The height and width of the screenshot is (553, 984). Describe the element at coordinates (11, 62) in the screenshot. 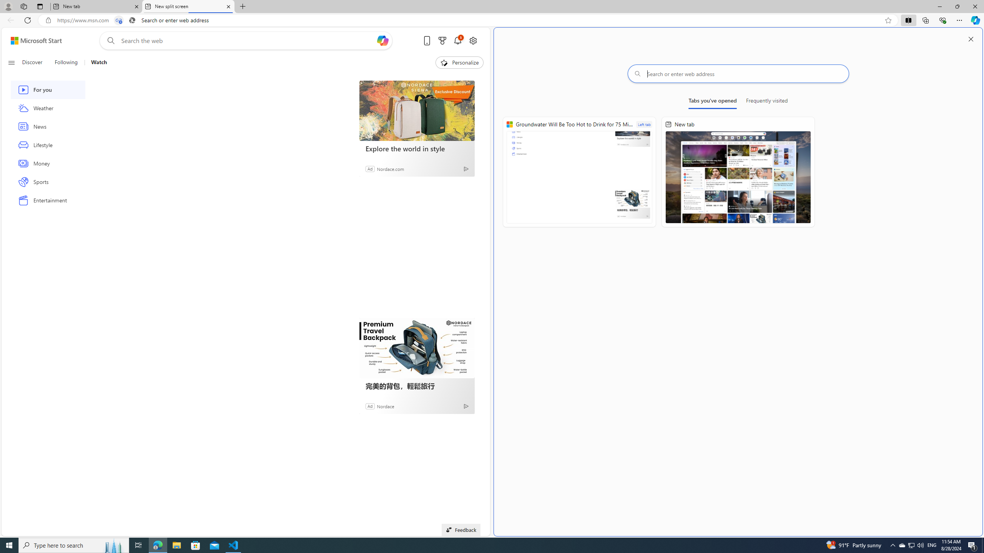

I see `Open navigation menu` at that location.